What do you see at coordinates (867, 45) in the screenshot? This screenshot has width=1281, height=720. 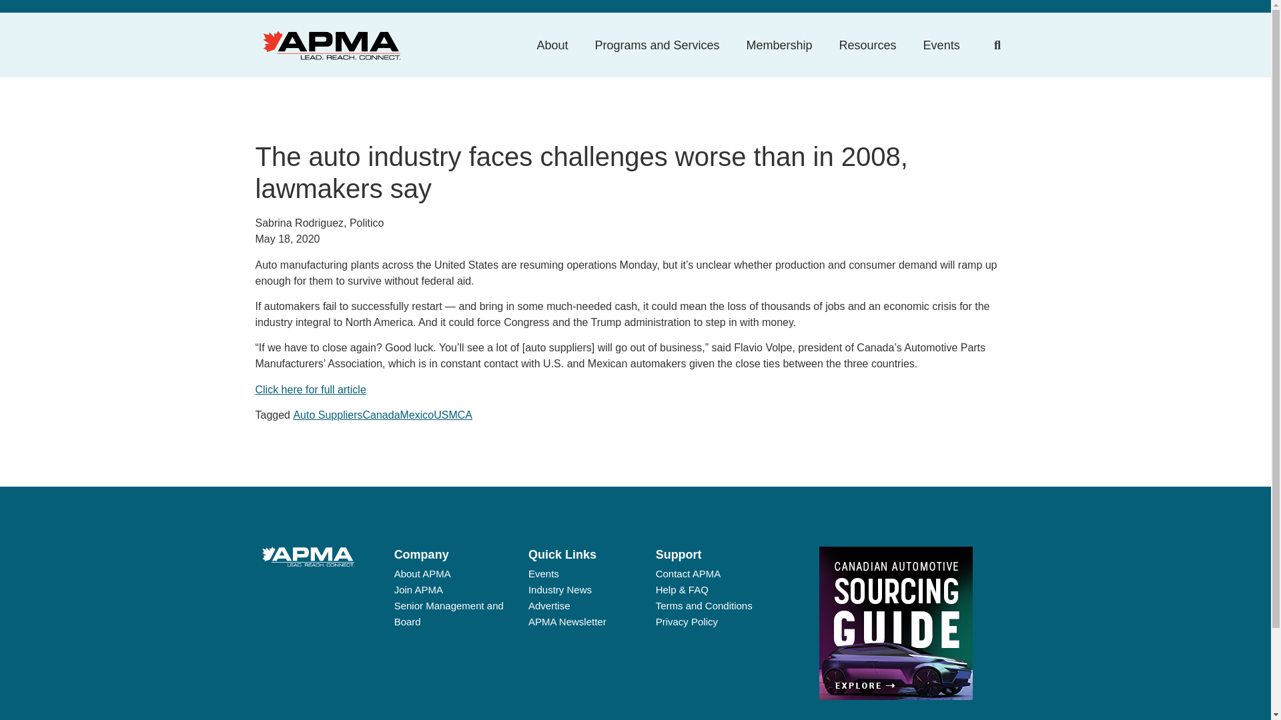 I see `Resources` at bounding box center [867, 45].